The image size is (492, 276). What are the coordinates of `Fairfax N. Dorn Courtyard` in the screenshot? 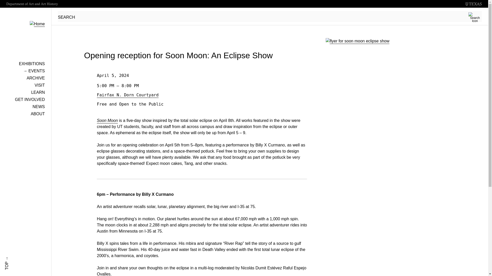 It's located at (128, 95).